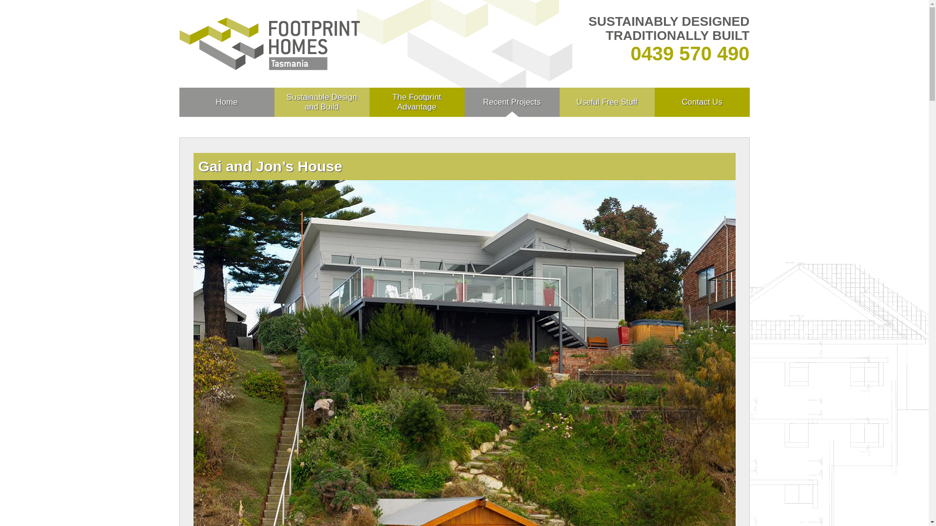 This screenshot has width=936, height=526. Describe the element at coordinates (270, 44) in the screenshot. I see `Footprint Homes Tasmania` at that location.